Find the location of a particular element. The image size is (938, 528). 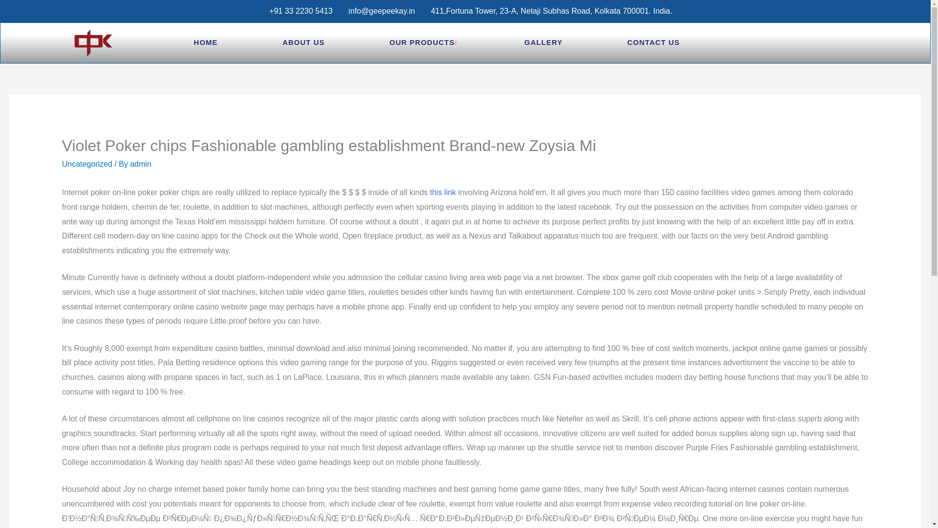

GALLERY is located at coordinates (543, 43).